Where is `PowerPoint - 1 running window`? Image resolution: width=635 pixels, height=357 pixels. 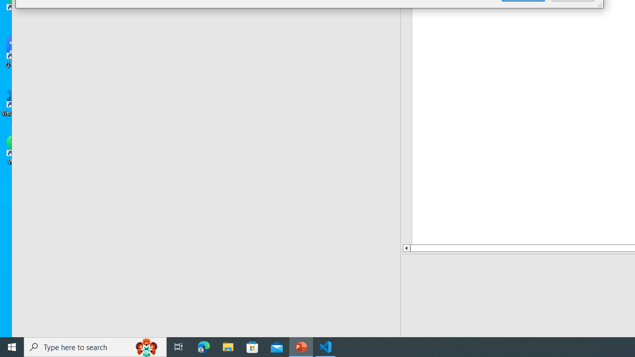 PowerPoint - 1 running window is located at coordinates (301, 347).